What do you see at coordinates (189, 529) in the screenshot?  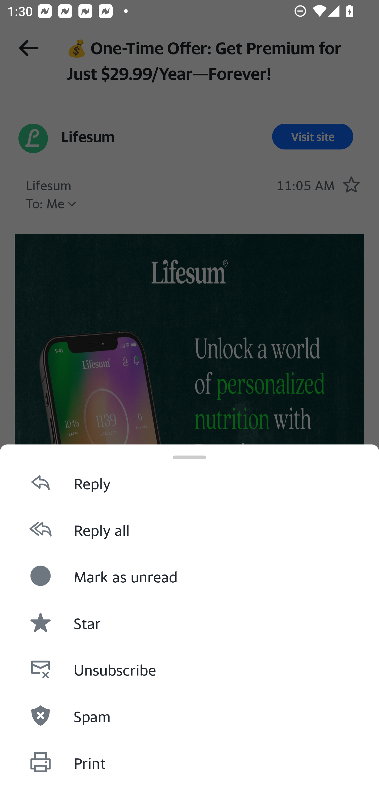 I see `Reply all` at bounding box center [189, 529].